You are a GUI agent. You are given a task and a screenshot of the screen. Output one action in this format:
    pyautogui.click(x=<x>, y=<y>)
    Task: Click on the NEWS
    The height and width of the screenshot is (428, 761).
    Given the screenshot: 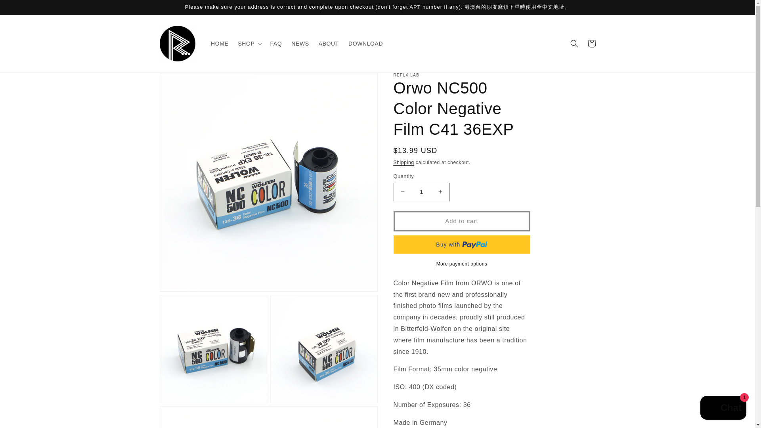 What is the action you would take?
    pyautogui.click(x=300, y=43)
    